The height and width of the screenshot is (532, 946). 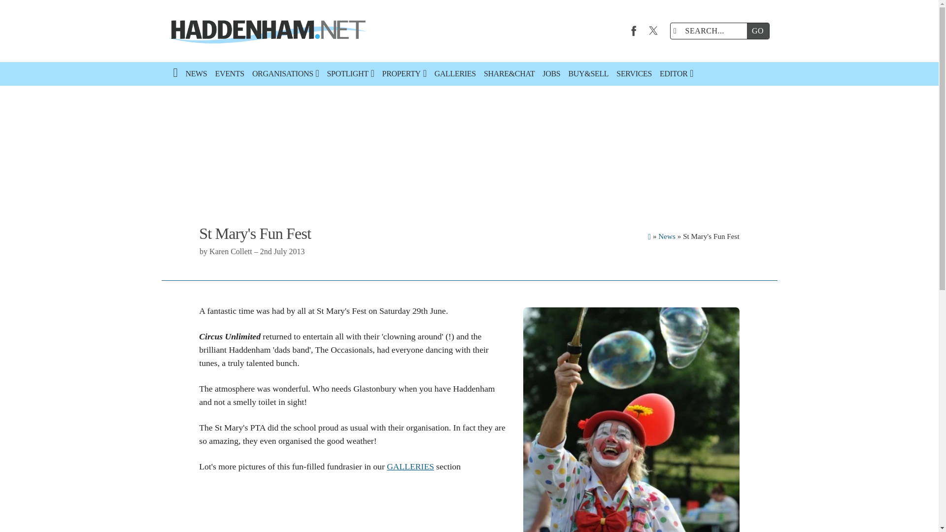 What do you see at coordinates (410, 466) in the screenshot?
I see `GALLERIES` at bounding box center [410, 466].